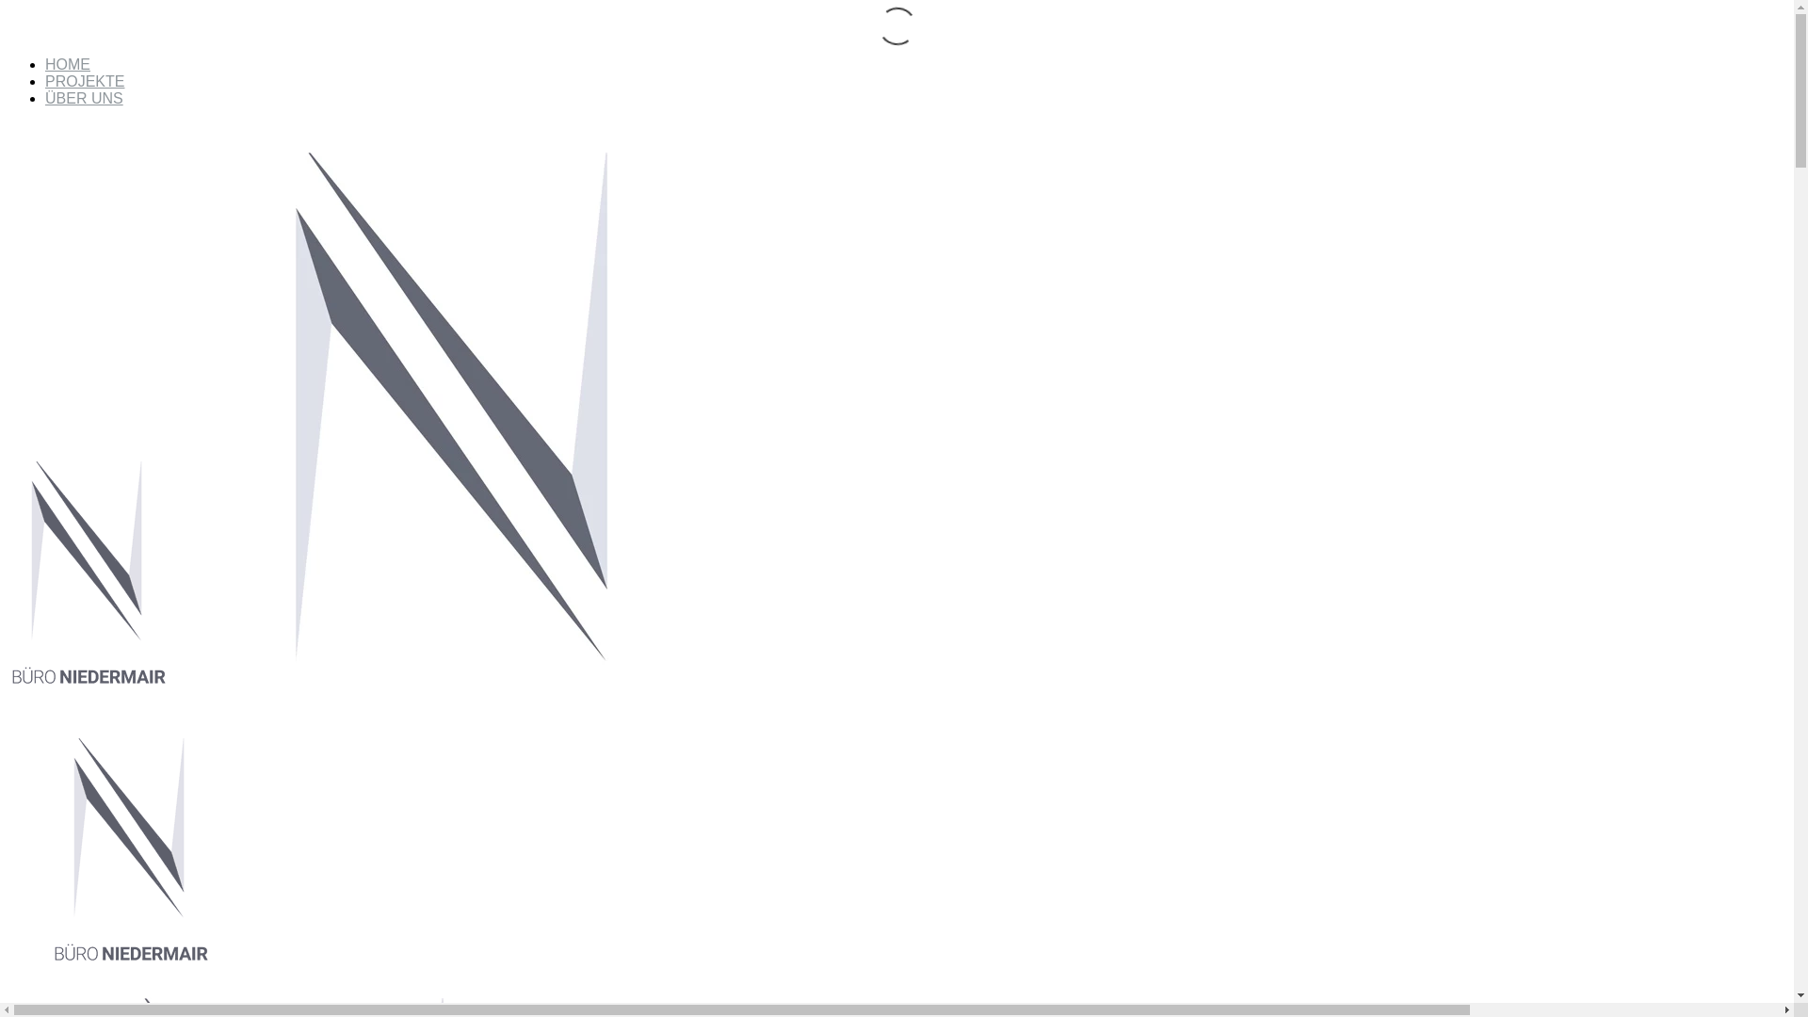 This screenshot has height=1017, width=1808. I want to click on PROJEKTE, so click(85, 81).